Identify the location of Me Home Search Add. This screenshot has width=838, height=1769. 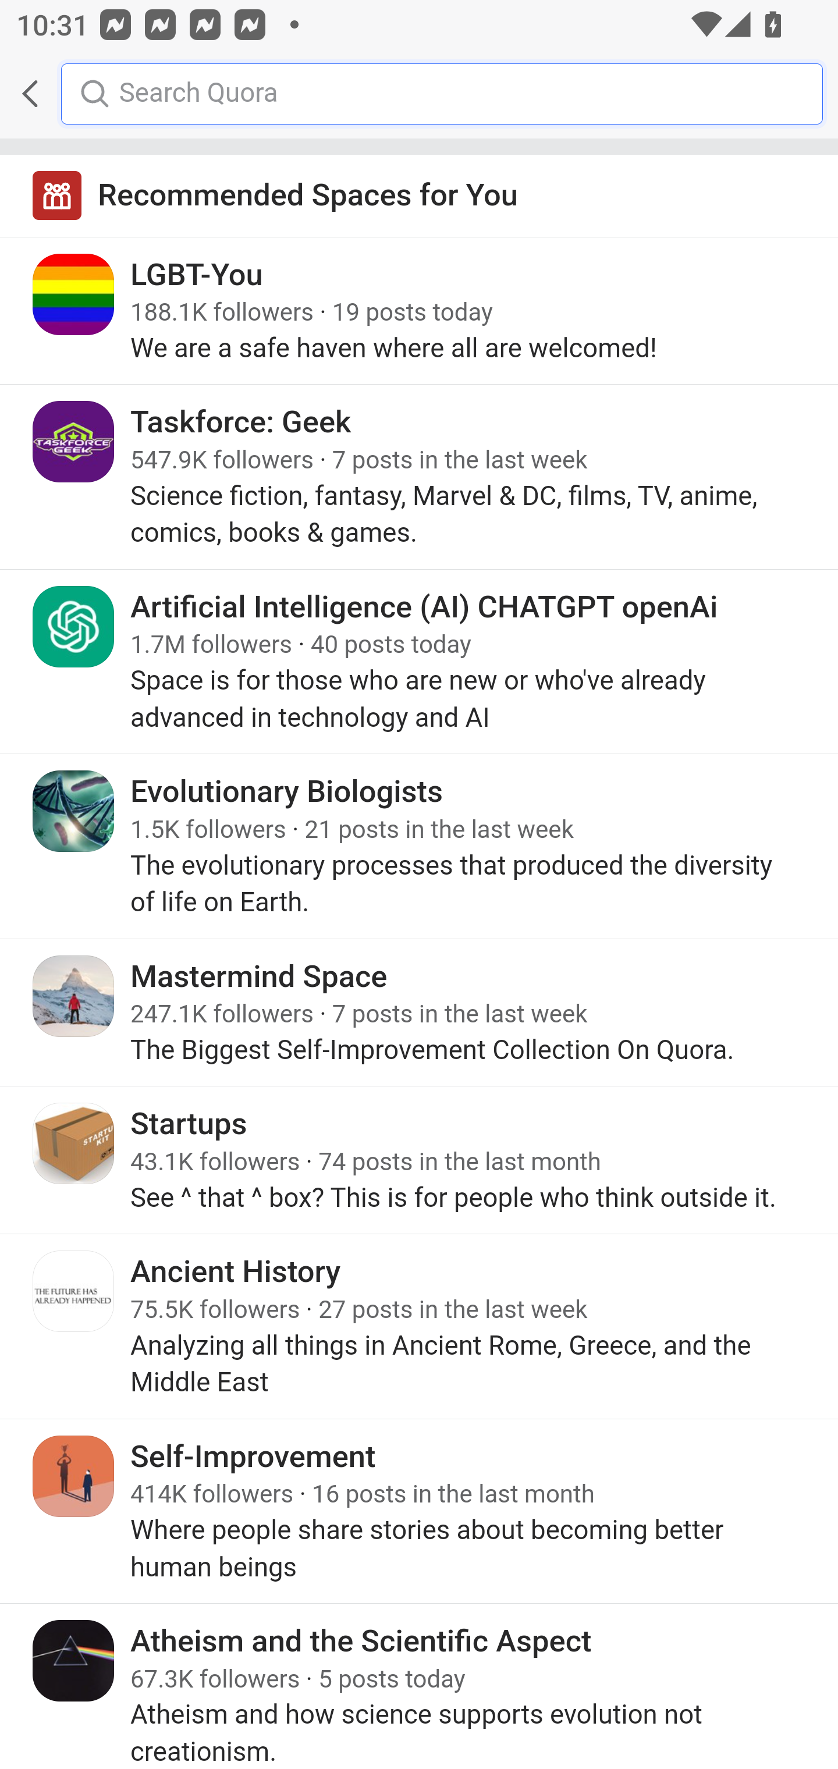
(419, 94).